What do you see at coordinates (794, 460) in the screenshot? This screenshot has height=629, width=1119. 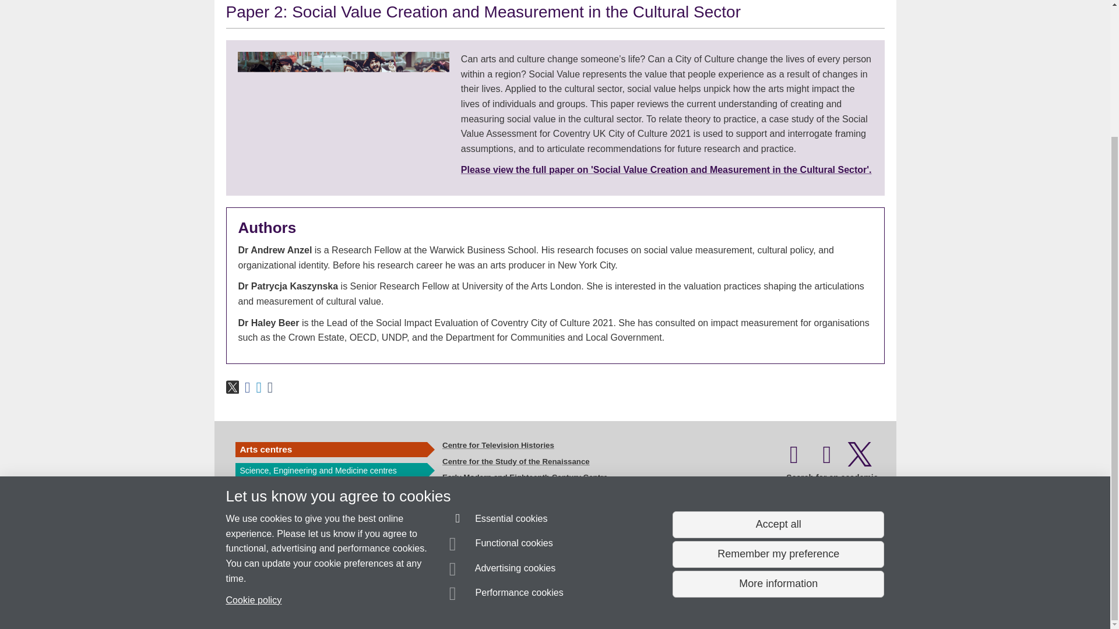 I see `University of Warwick on Facebook` at bounding box center [794, 460].